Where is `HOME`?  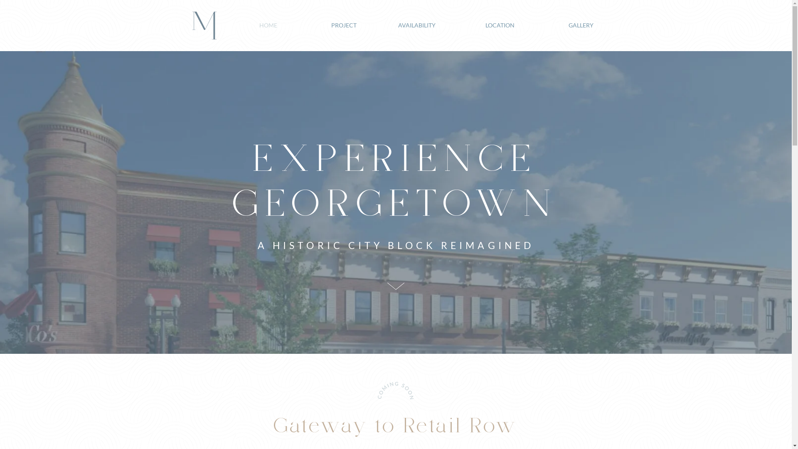
HOME is located at coordinates (243, 25).